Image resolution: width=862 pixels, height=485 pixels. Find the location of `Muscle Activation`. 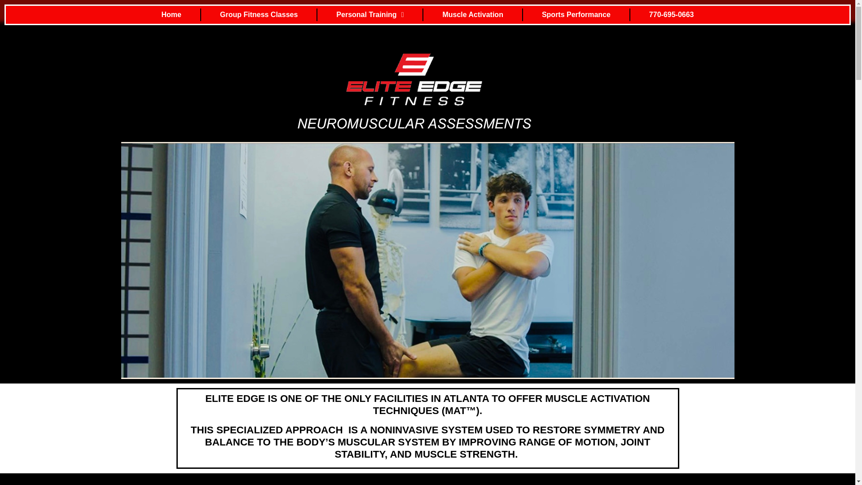

Muscle Activation is located at coordinates (472, 14).